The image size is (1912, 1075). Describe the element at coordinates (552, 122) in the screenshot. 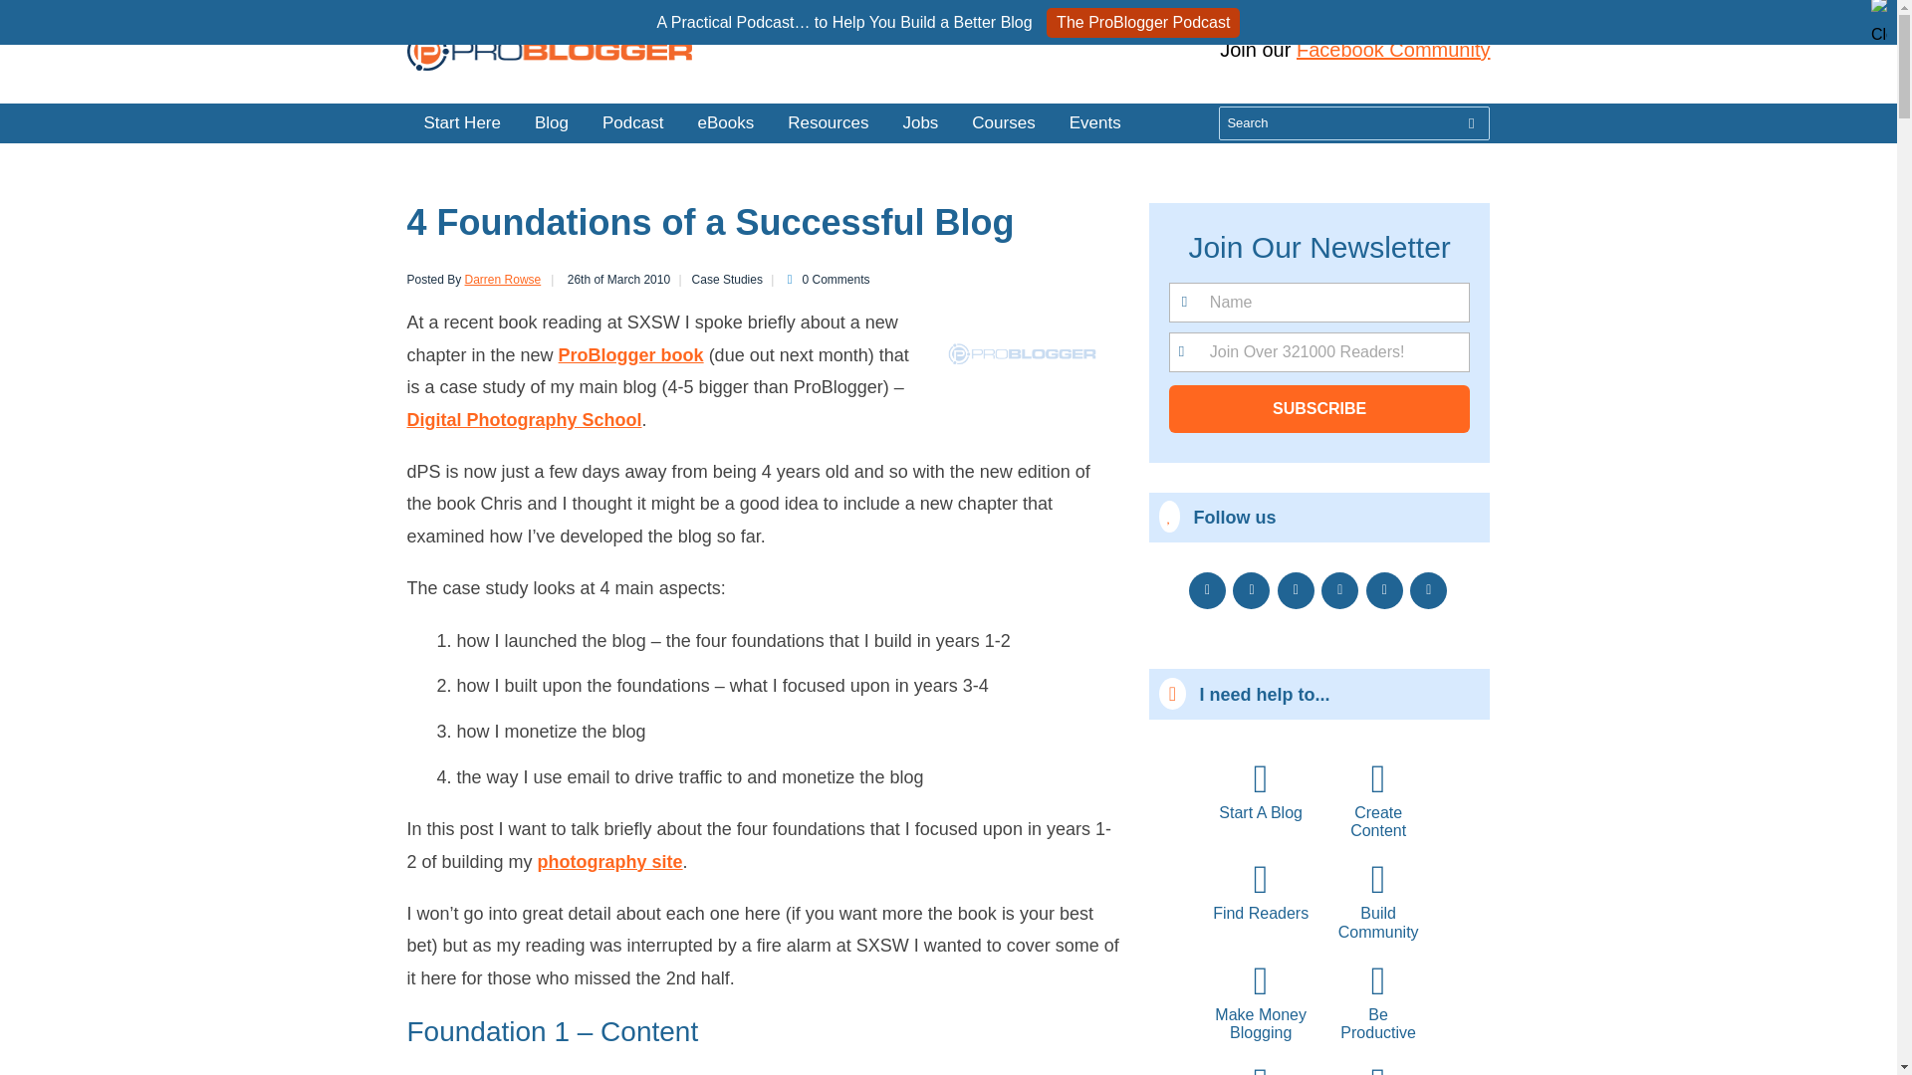

I see `Blog` at that location.